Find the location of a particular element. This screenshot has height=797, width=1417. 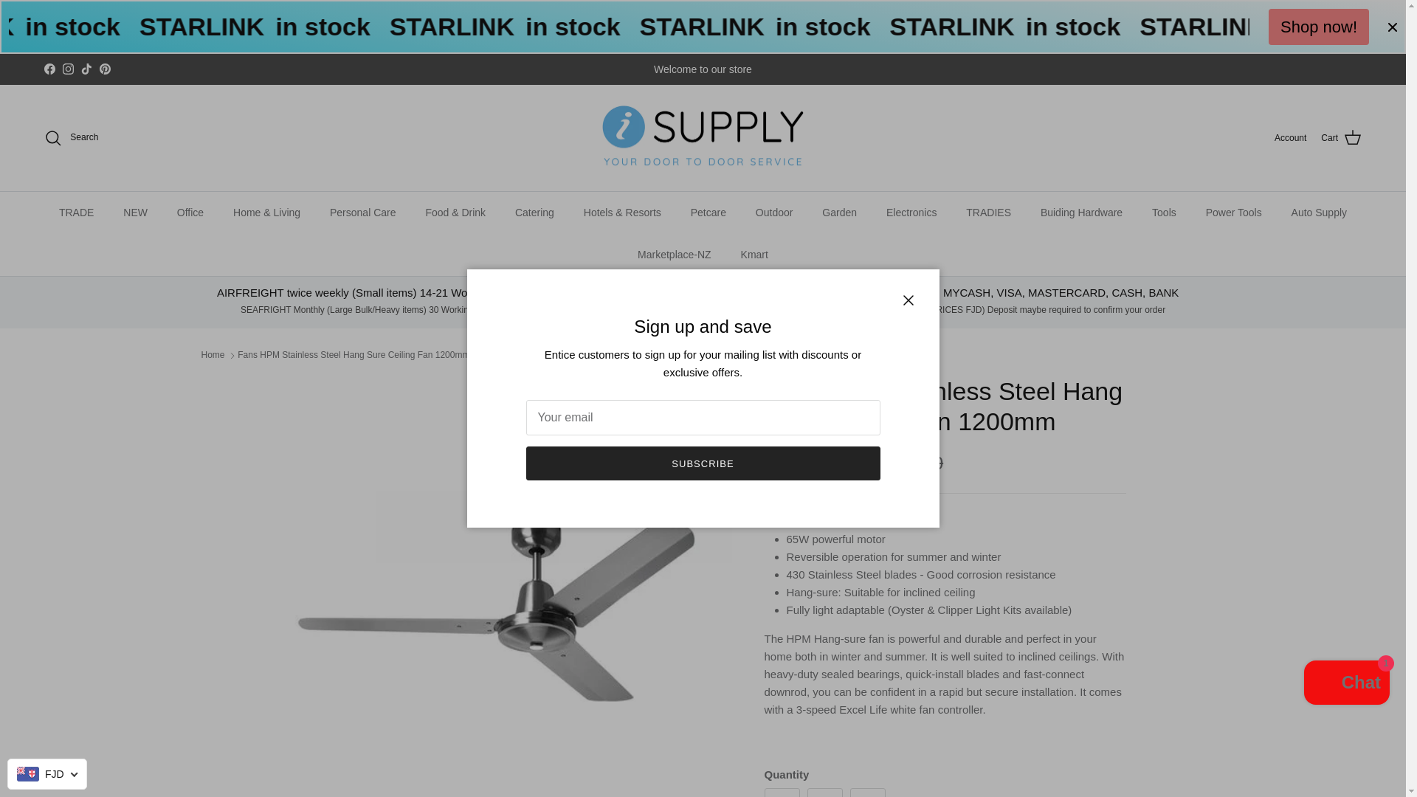

Facebook is located at coordinates (49, 69).